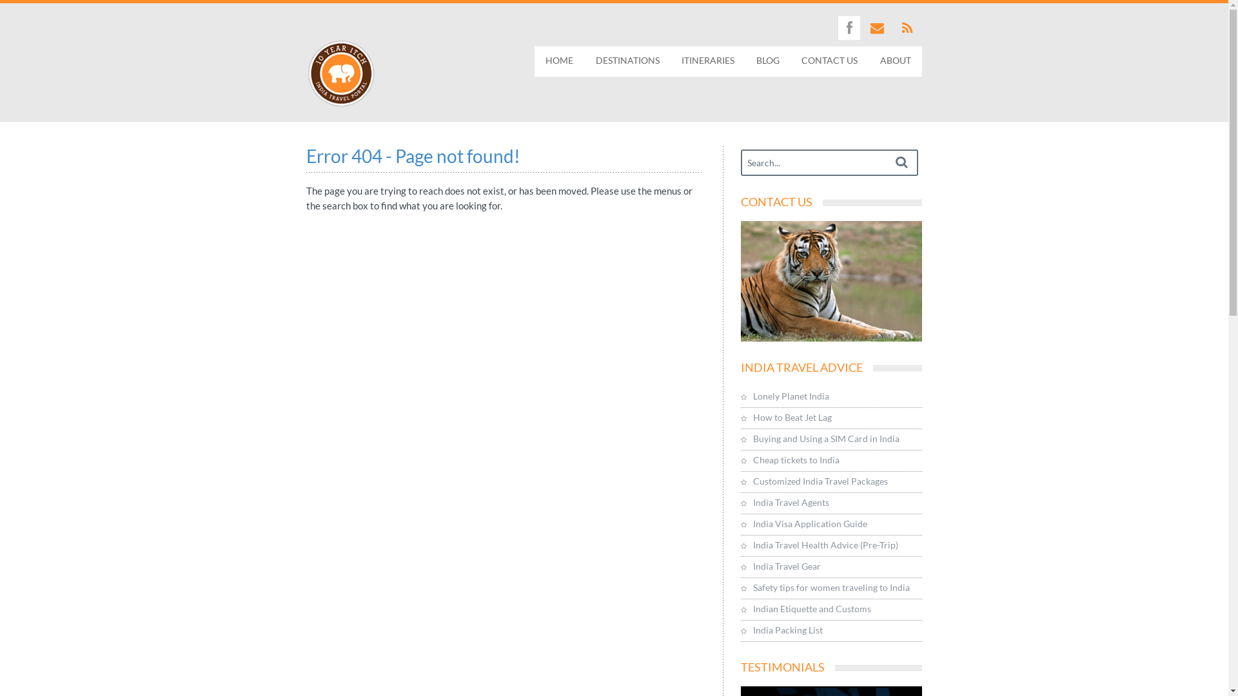 This screenshot has width=1238, height=696. Describe the element at coordinates (832, 632) in the screenshot. I see `India Packing List` at that location.